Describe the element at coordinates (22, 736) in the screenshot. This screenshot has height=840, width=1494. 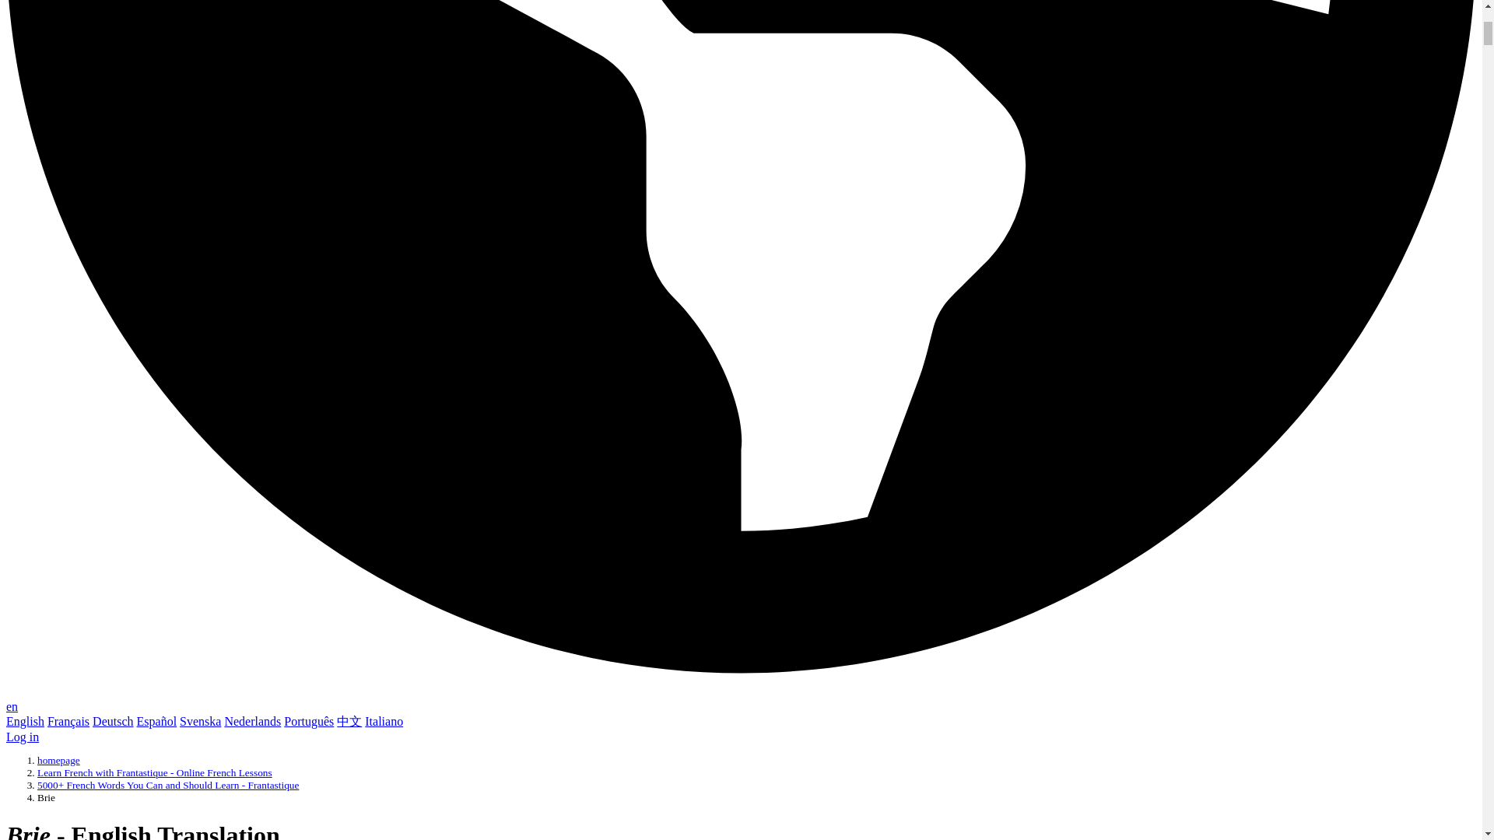
I see `Log in` at that location.